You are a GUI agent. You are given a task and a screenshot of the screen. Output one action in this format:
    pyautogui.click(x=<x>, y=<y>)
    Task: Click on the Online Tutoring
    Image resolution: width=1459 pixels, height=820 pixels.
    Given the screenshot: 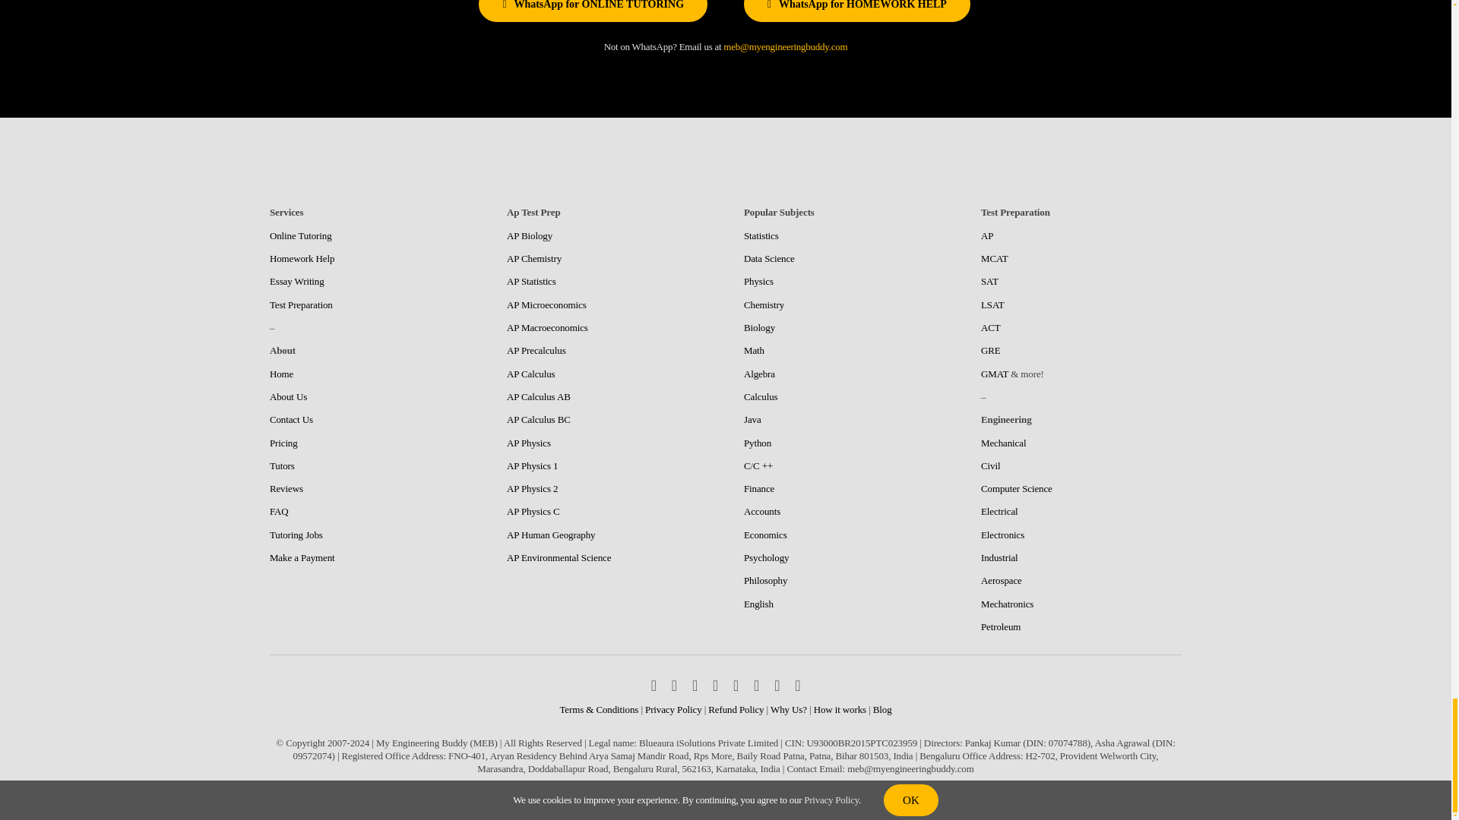 What is the action you would take?
    pyautogui.click(x=301, y=235)
    